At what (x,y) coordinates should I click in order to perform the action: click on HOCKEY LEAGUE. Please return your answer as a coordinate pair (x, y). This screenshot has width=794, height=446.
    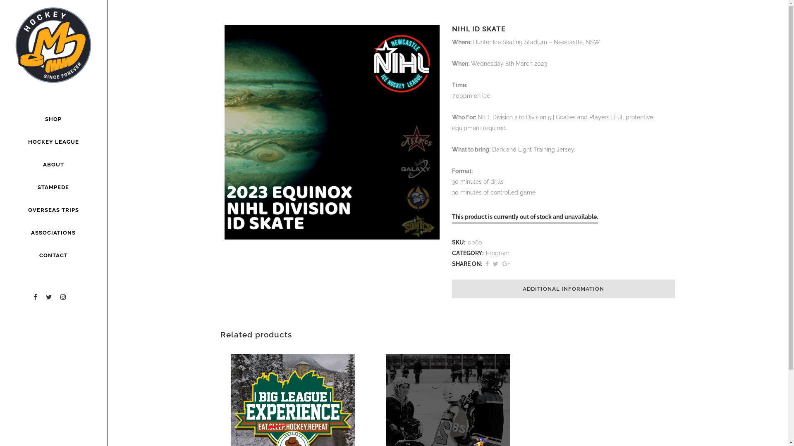
    Looking at the image, I should click on (53, 142).